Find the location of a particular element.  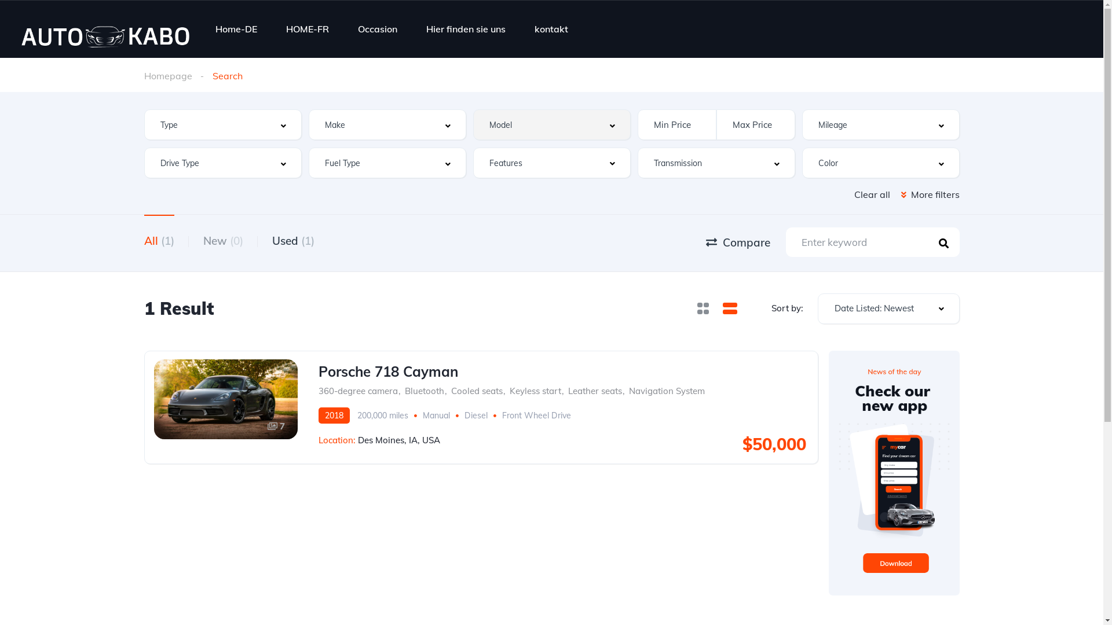

Homepage is located at coordinates (168, 76).